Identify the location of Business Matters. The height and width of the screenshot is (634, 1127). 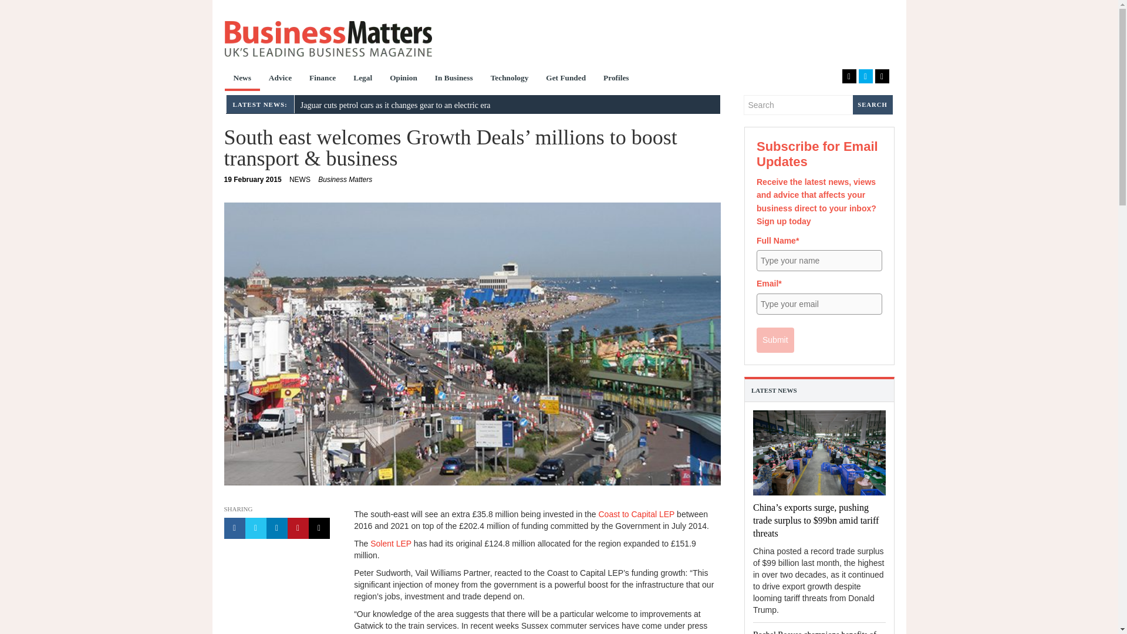
(345, 180).